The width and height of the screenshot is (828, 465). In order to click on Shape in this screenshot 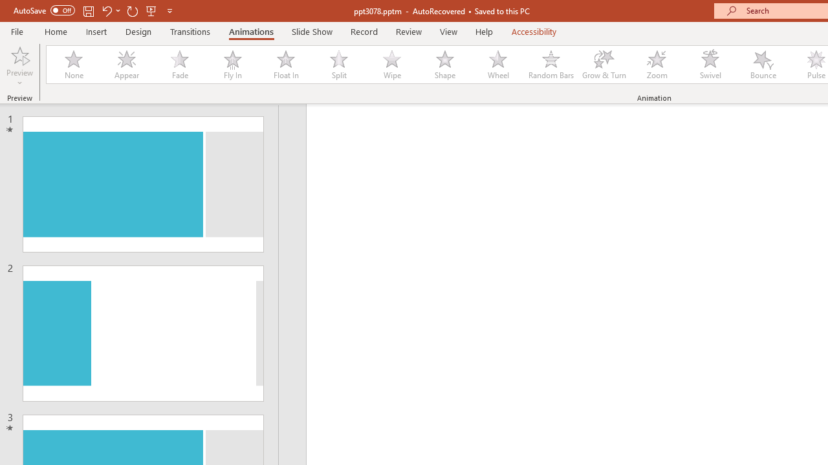, I will do `click(445, 65)`.